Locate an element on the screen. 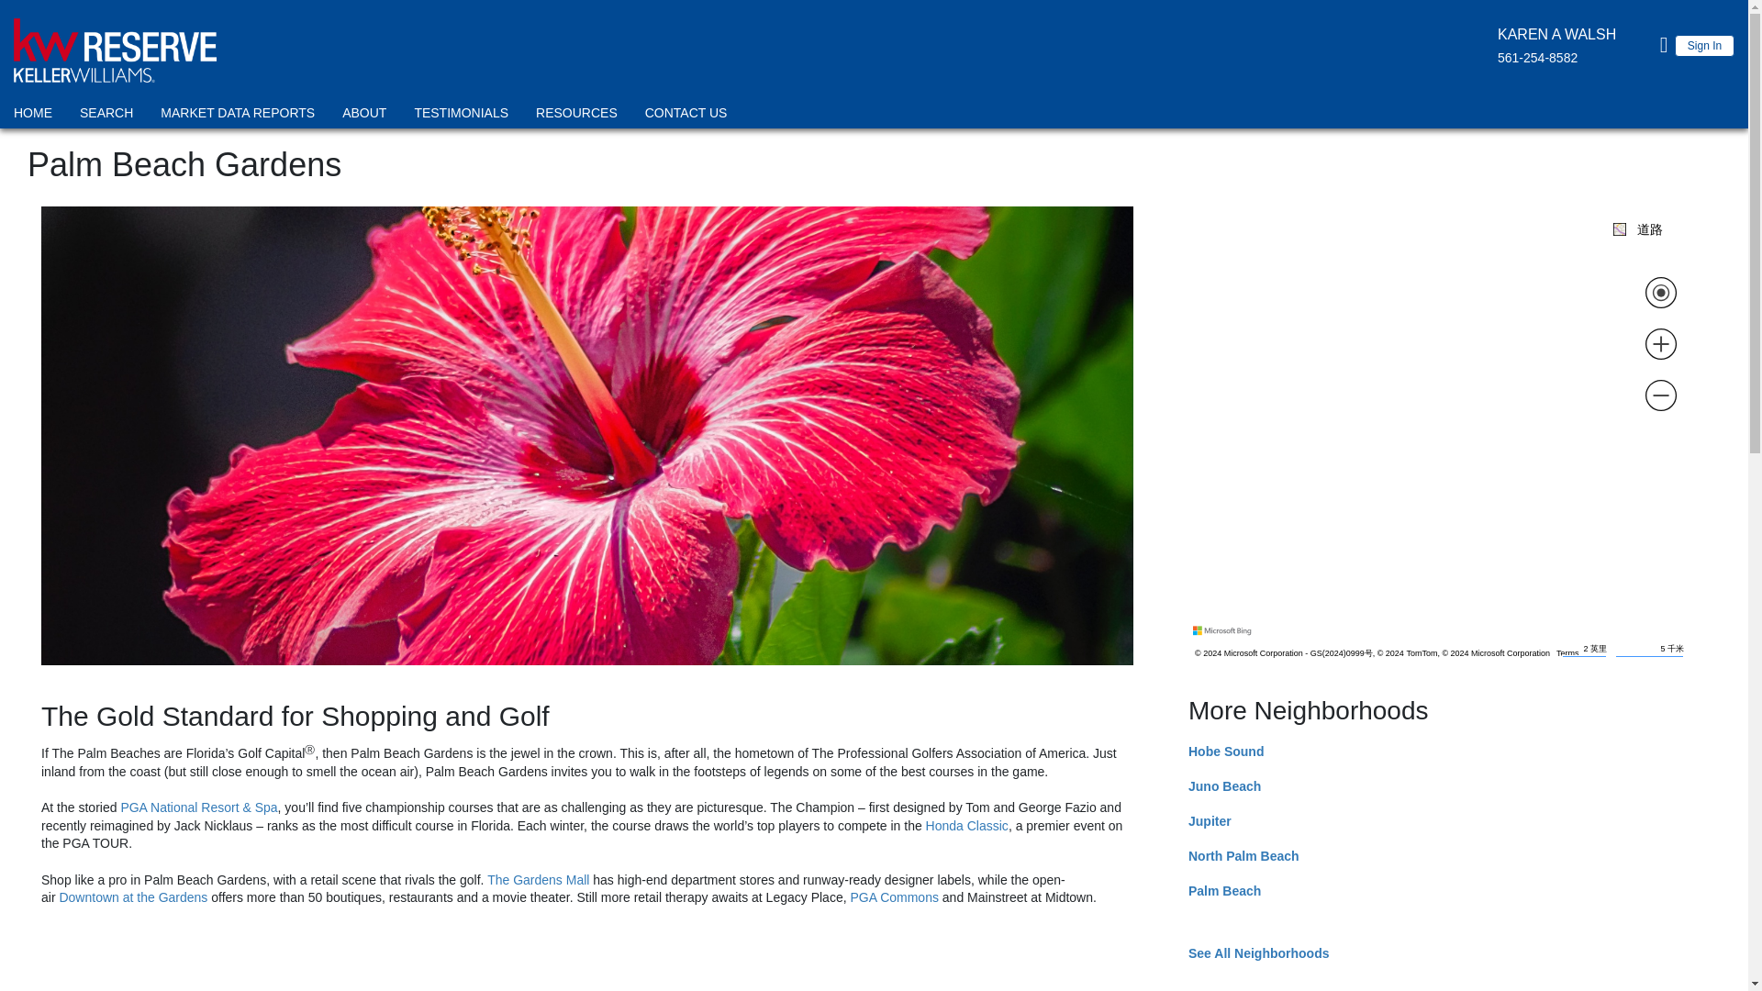 The image size is (1762, 991). MARKET DATA REPORTS is located at coordinates (237, 116).